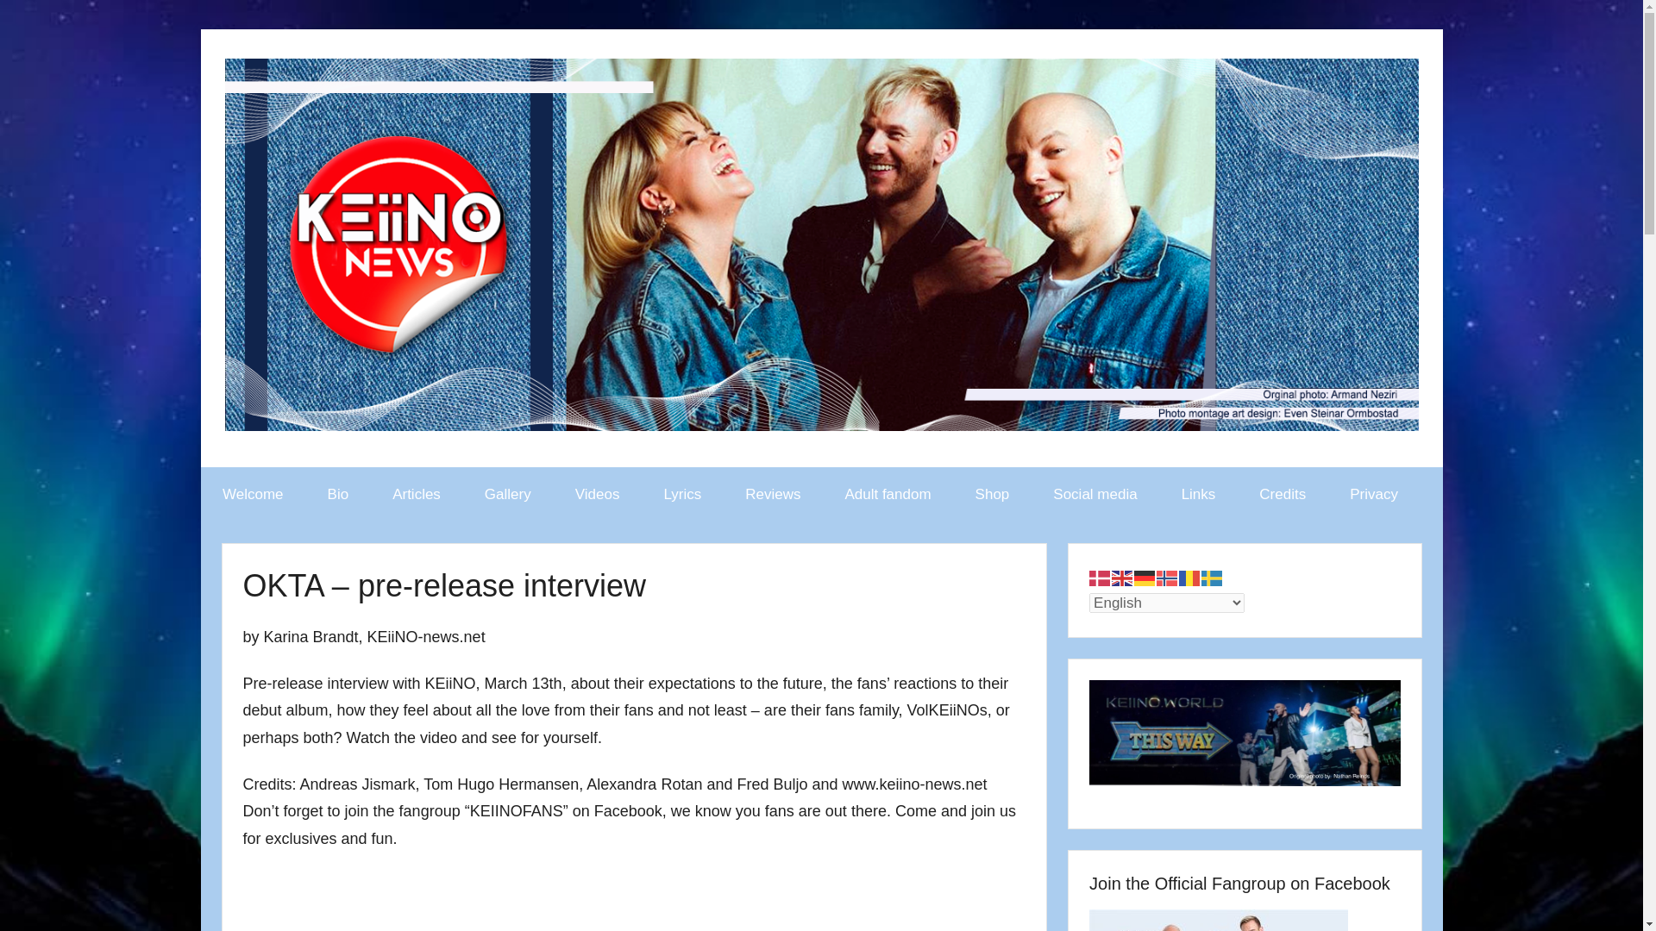 Image resolution: width=1656 pixels, height=931 pixels. What do you see at coordinates (1145, 577) in the screenshot?
I see `German` at bounding box center [1145, 577].